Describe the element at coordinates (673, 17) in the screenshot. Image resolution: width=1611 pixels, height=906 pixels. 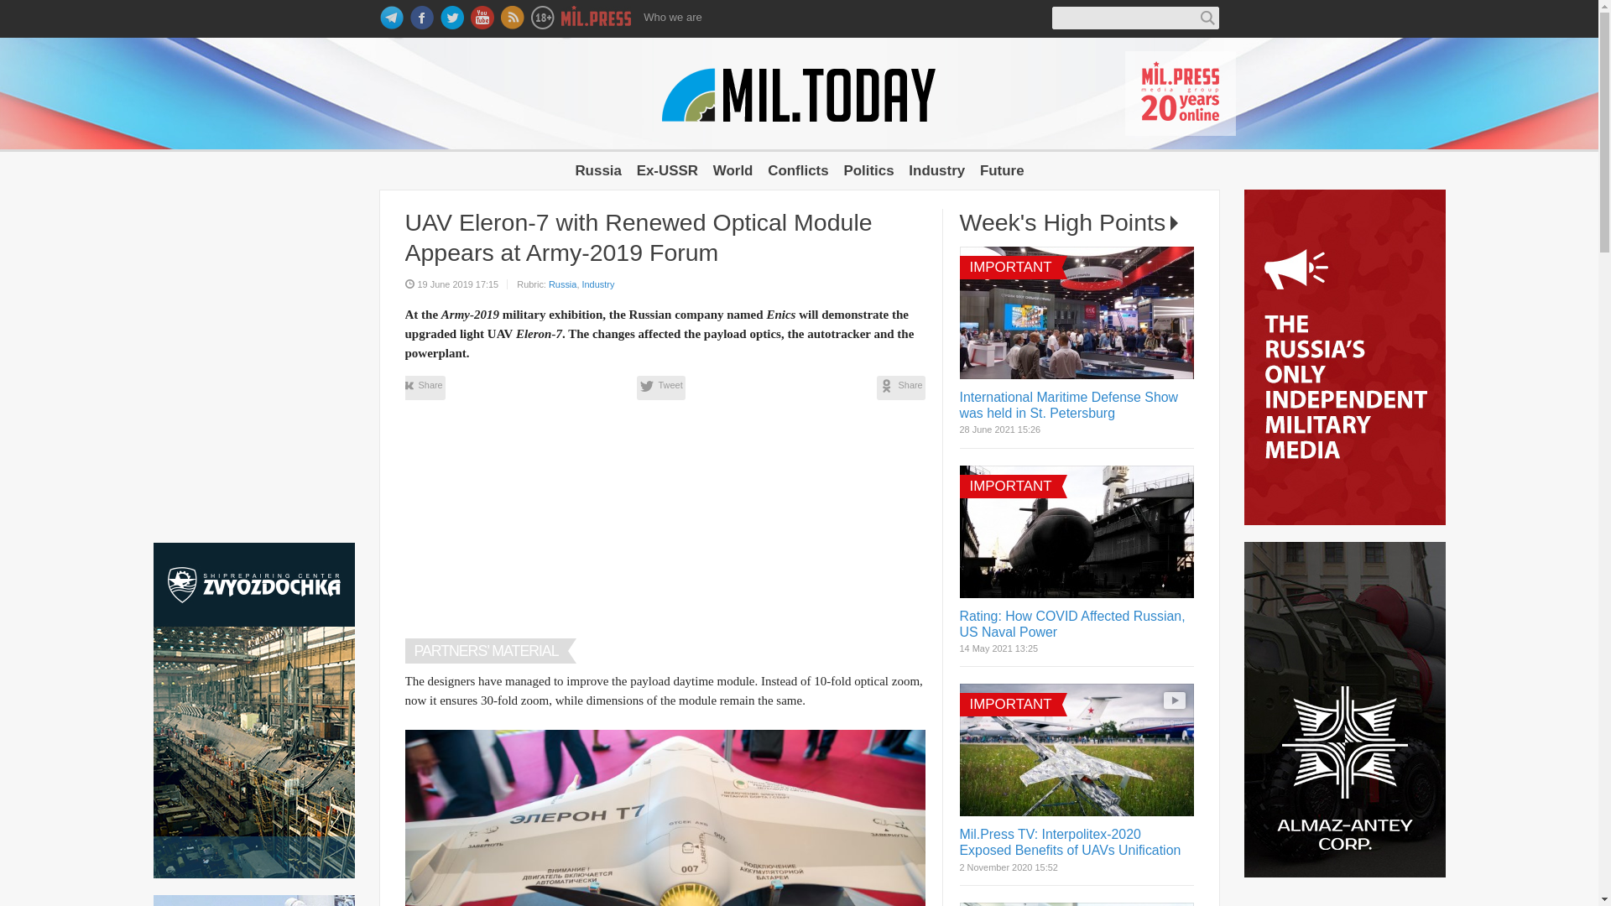
I see `Who we are` at that location.